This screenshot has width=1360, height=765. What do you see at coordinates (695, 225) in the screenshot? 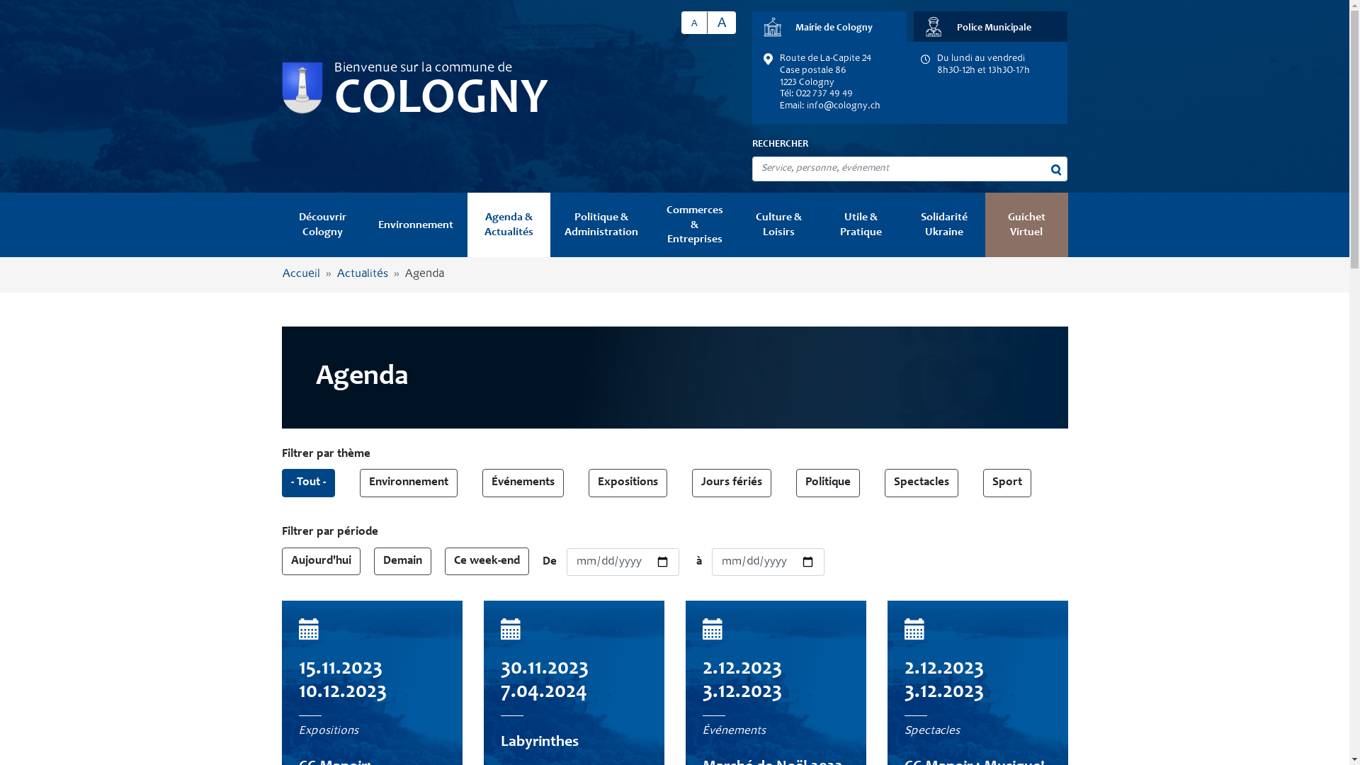
I see `Commerces & Entreprises` at bounding box center [695, 225].